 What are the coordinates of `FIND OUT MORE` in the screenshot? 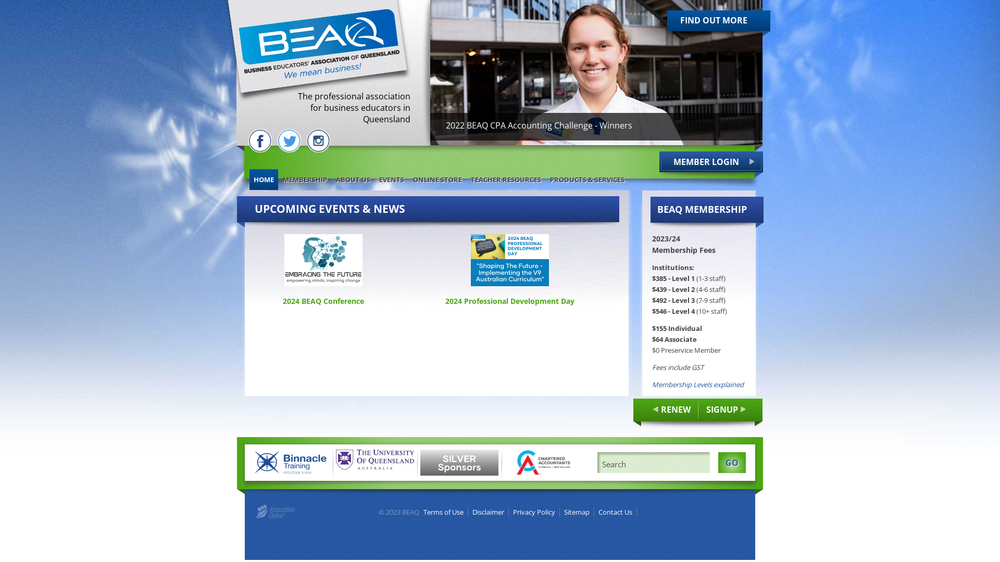 It's located at (719, 23).